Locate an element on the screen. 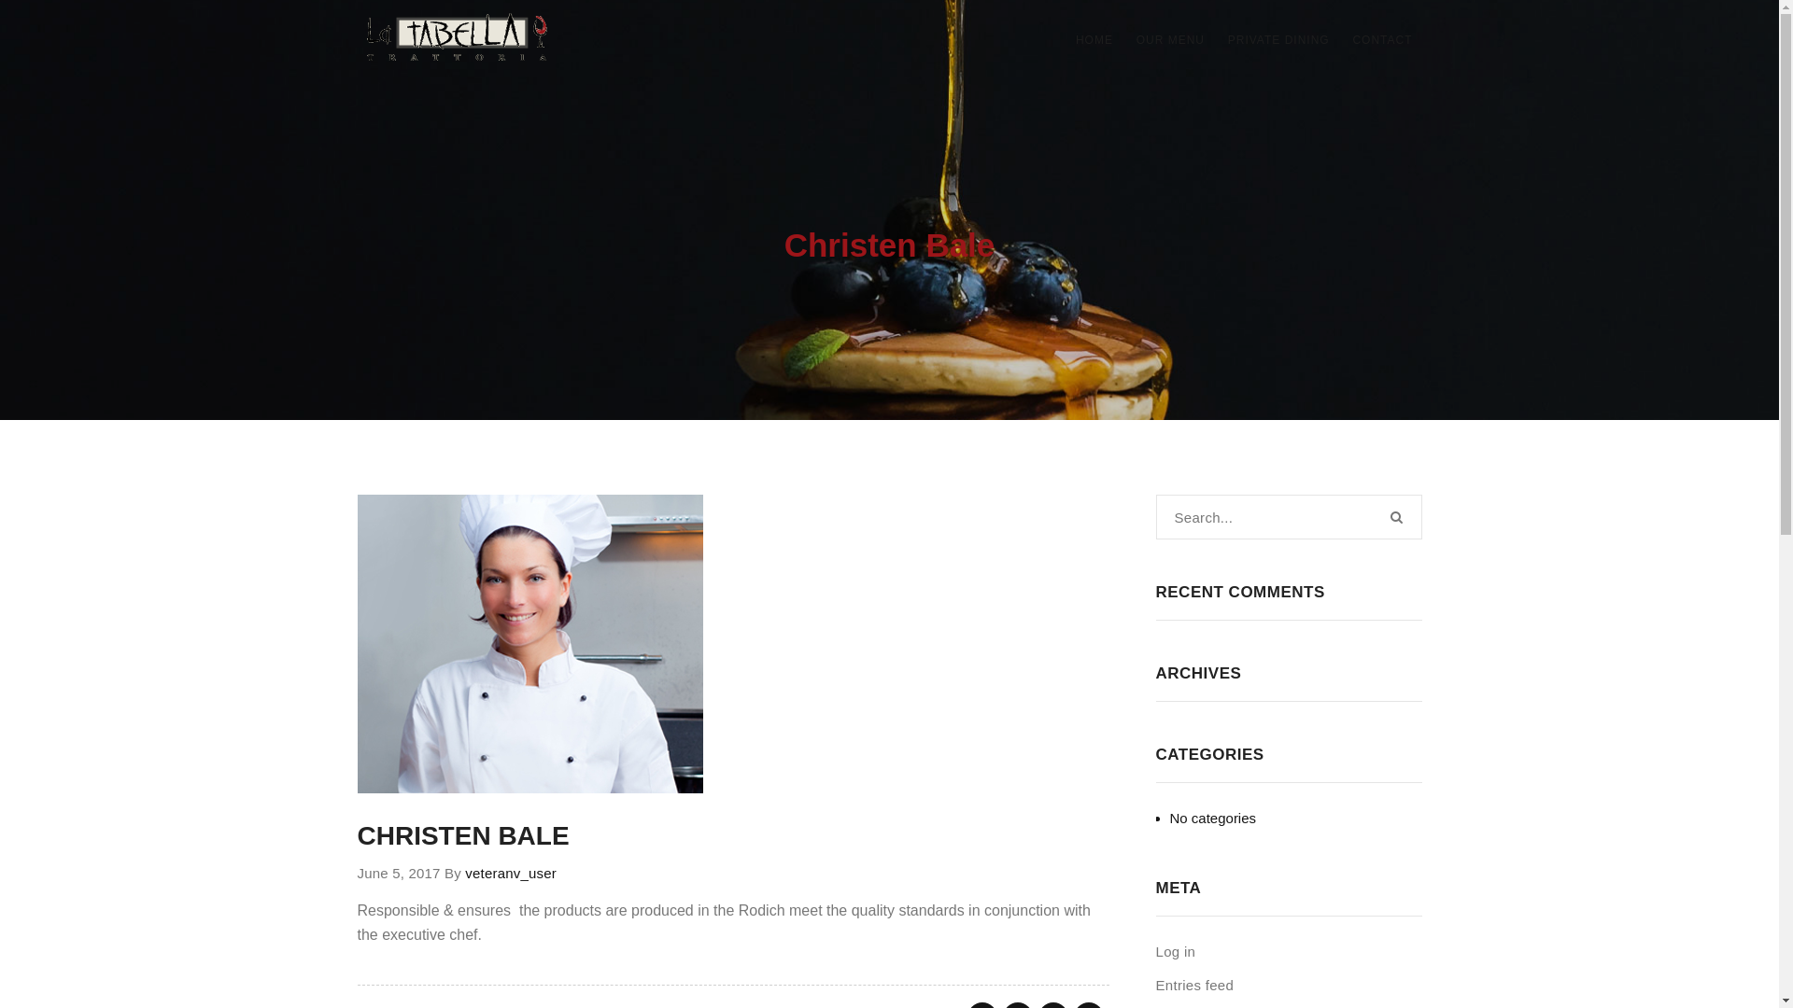 The width and height of the screenshot is (1793, 1008). veteranv_user is located at coordinates (511, 874).